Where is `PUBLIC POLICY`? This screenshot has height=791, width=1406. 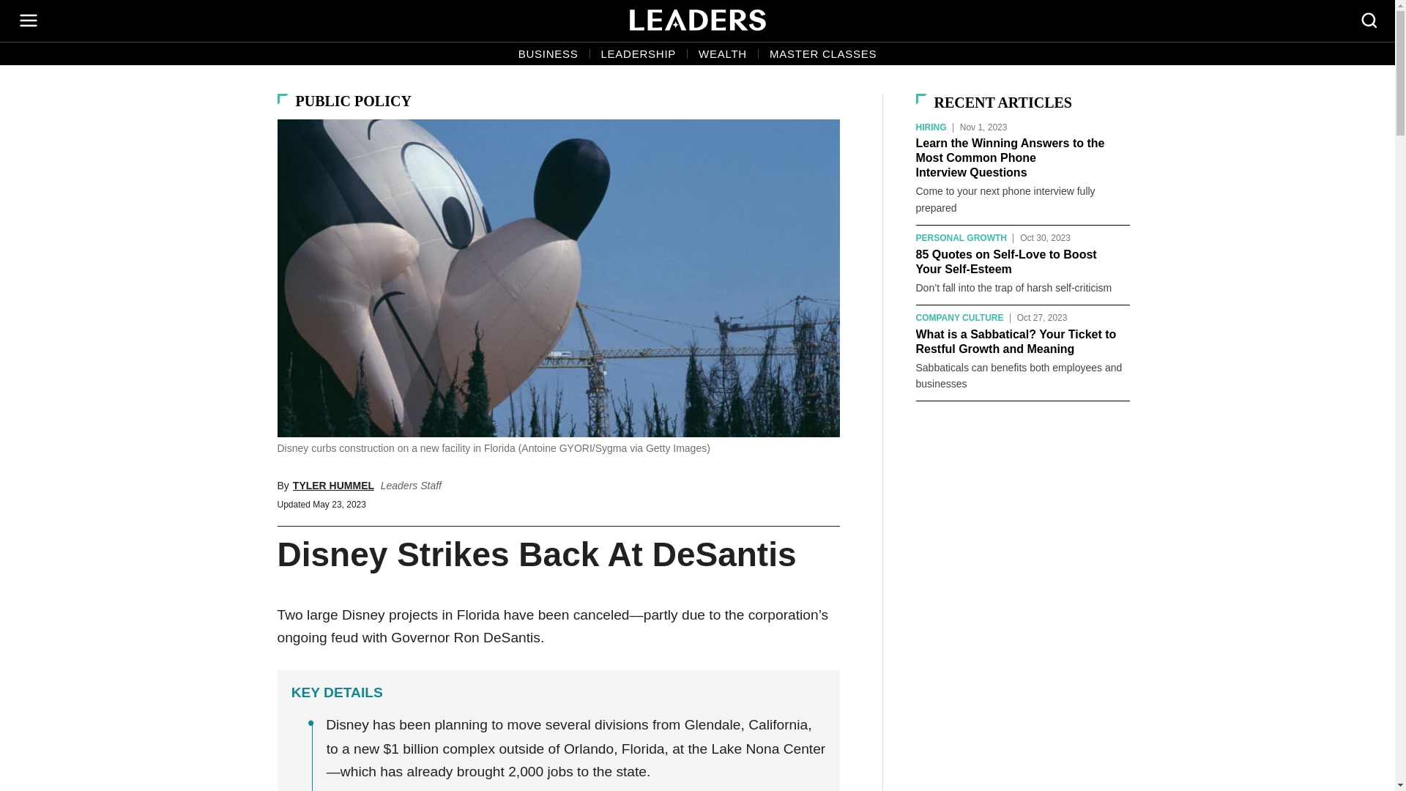
PUBLIC POLICY is located at coordinates (353, 101).